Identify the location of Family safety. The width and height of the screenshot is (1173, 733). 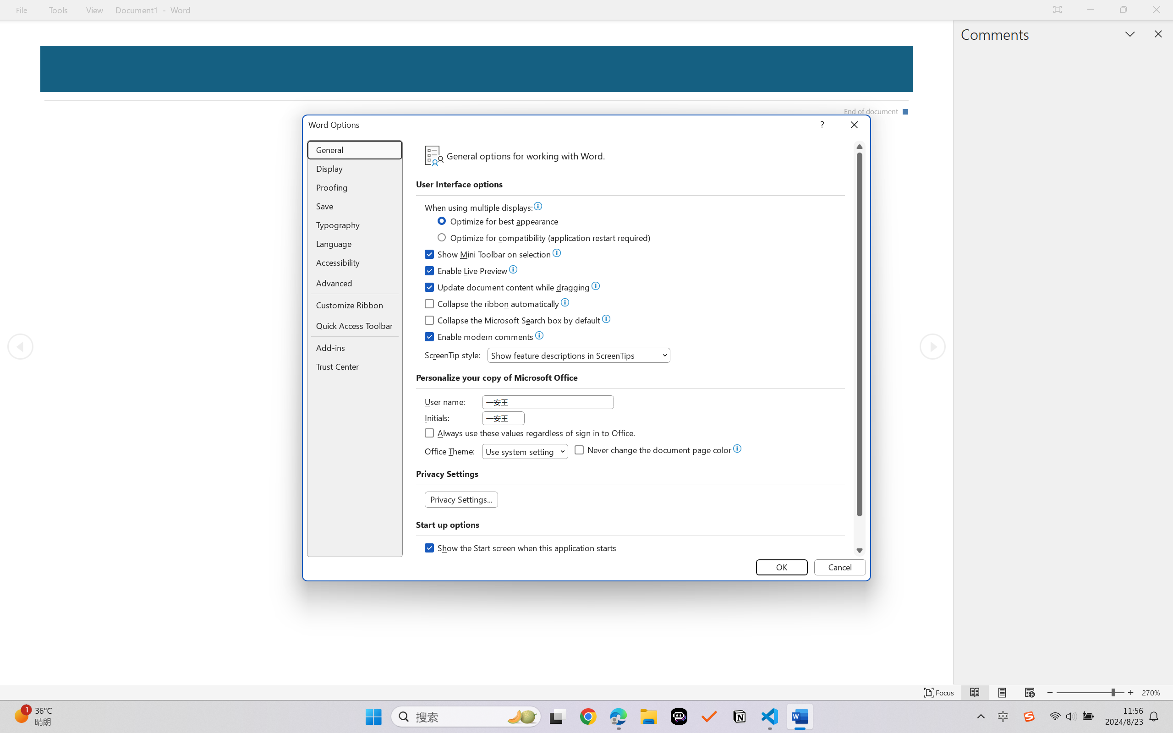
(422, 60).